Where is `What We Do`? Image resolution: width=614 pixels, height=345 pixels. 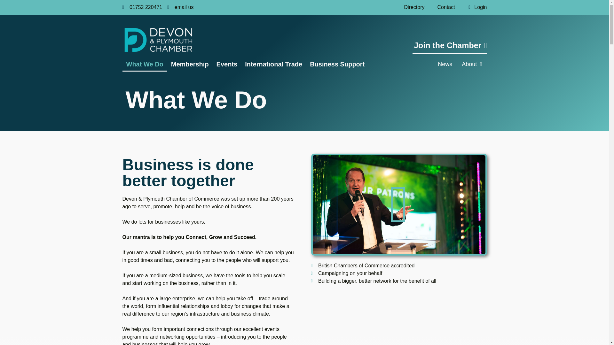
What We Do is located at coordinates (145, 64).